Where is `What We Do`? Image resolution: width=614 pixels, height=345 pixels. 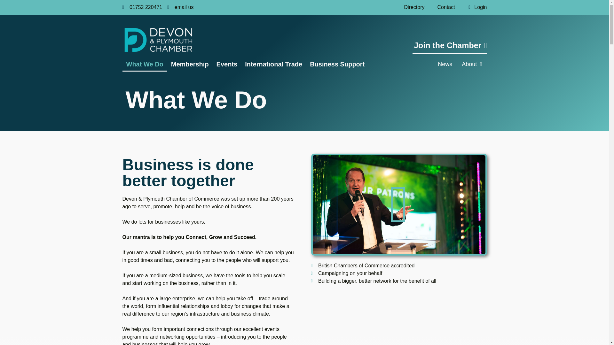
What We Do is located at coordinates (145, 64).